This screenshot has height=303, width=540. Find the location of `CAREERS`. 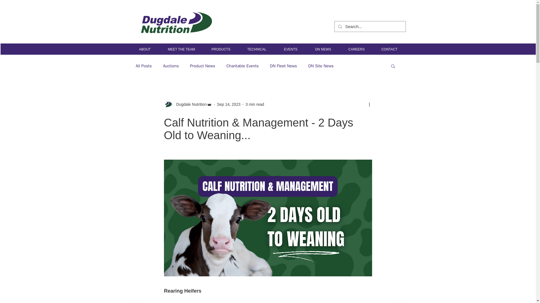

CAREERS is located at coordinates (356, 49).